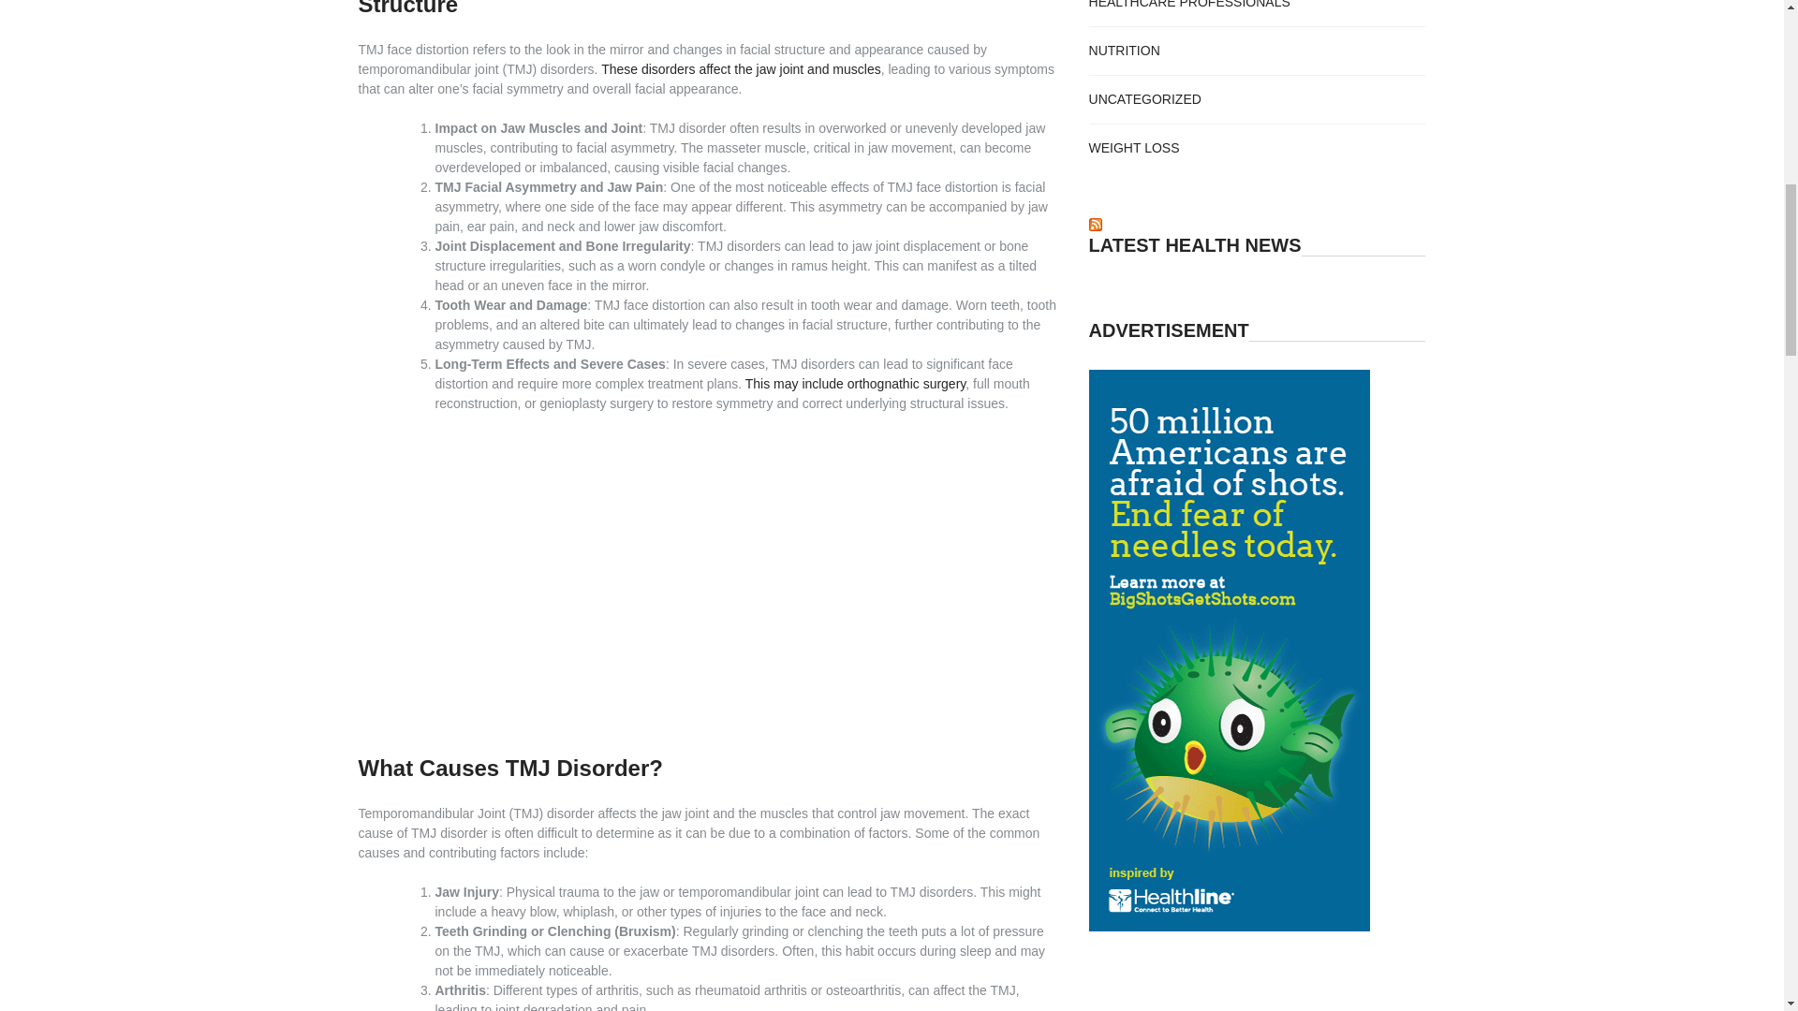 The image size is (1798, 1011). Describe the element at coordinates (710, 580) in the screenshot. I see `YouTube video player` at that location.